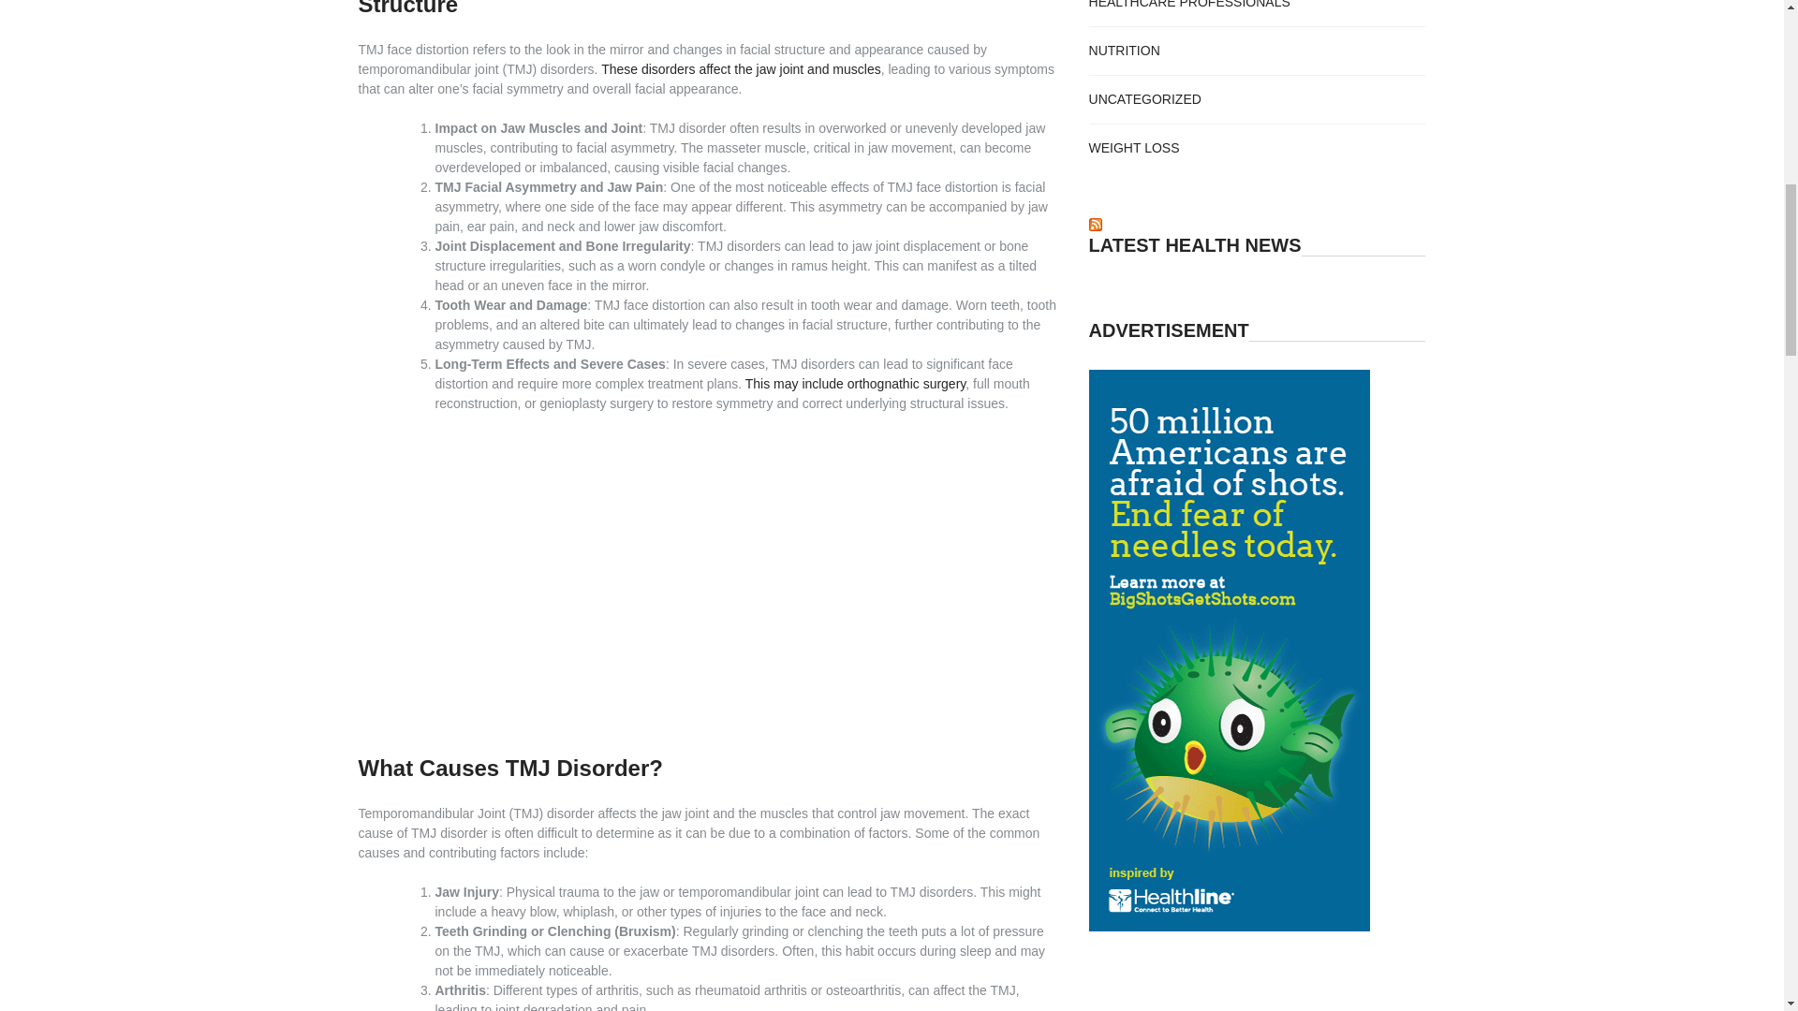 The image size is (1798, 1011). Describe the element at coordinates (710, 580) in the screenshot. I see `YouTube video player` at that location.